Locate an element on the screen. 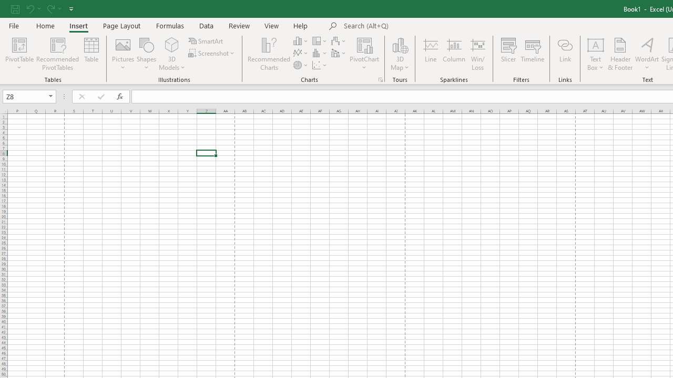 The image size is (673, 378). Slicer... is located at coordinates (508, 54).